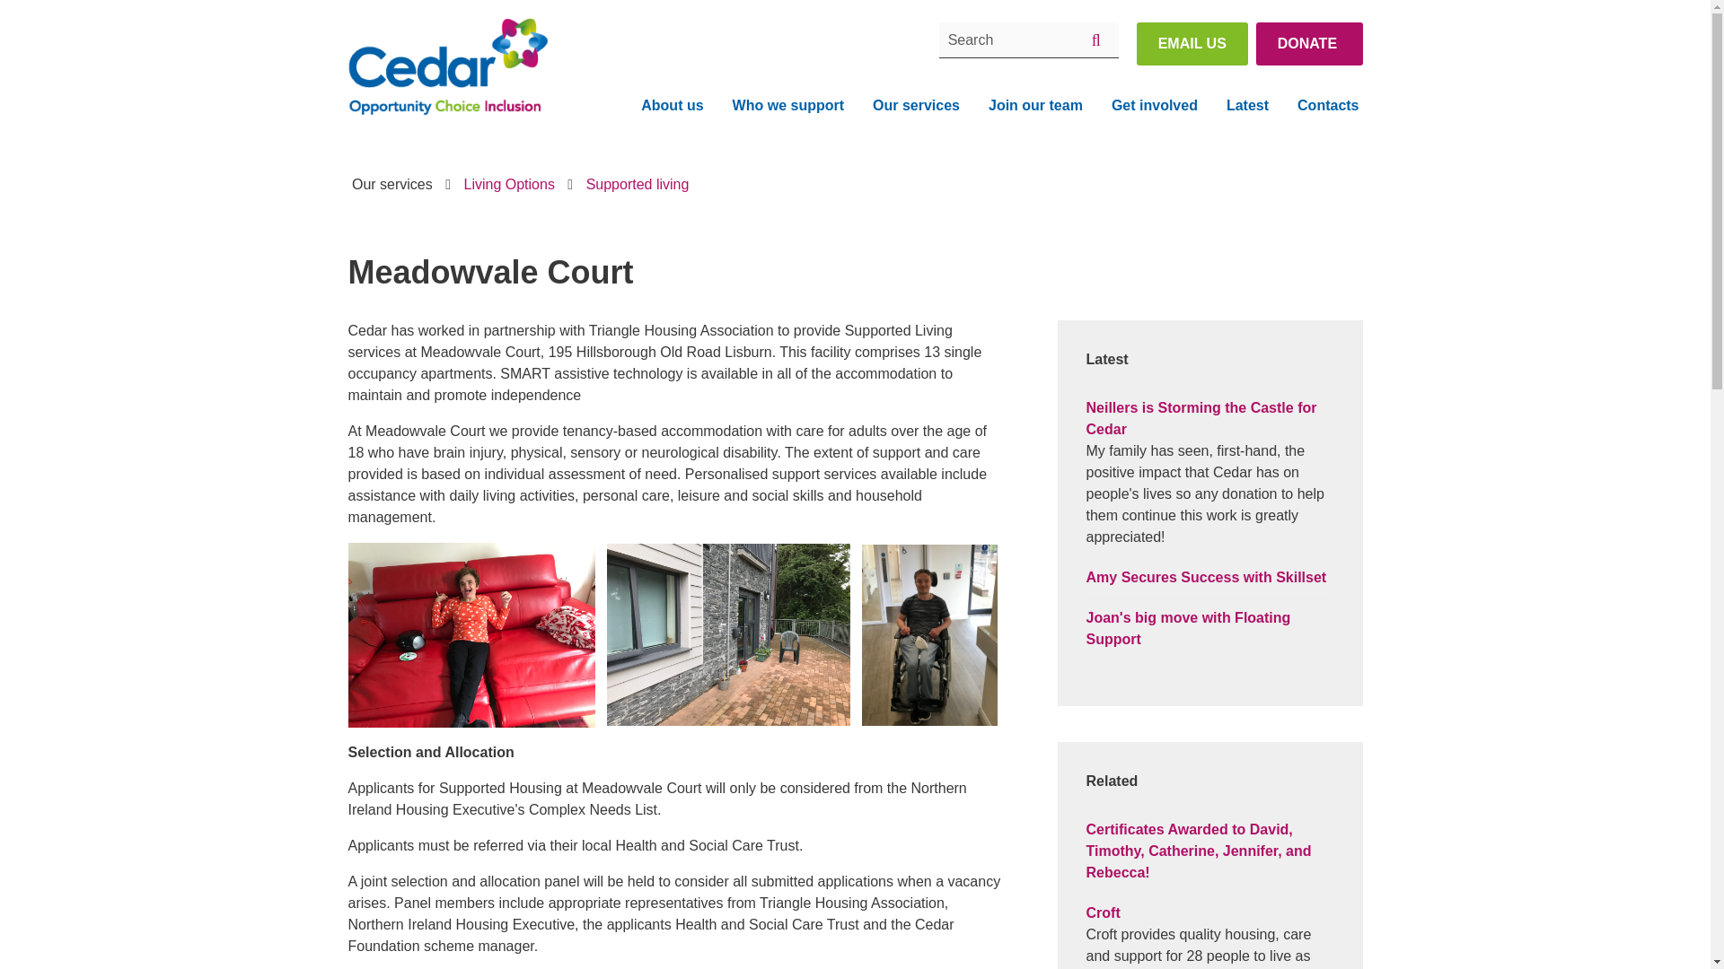 The height and width of the screenshot is (969, 1724). What do you see at coordinates (916, 106) in the screenshot?
I see `Our services` at bounding box center [916, 106].